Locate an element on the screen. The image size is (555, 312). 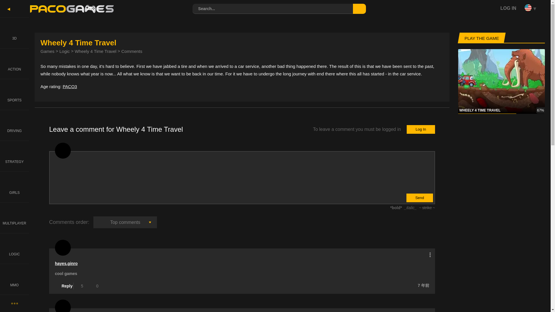
Show login dialog is located at coordinates (504, 8).